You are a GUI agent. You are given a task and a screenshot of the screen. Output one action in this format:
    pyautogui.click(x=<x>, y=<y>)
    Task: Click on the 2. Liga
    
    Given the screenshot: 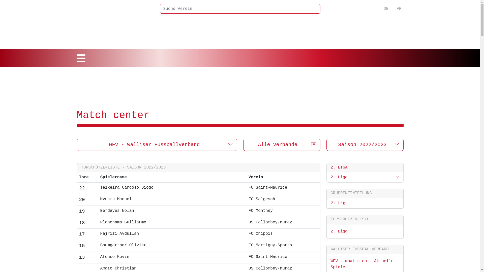 What is the action you would take?
    pyautogui.click(x=339, y=177)
    